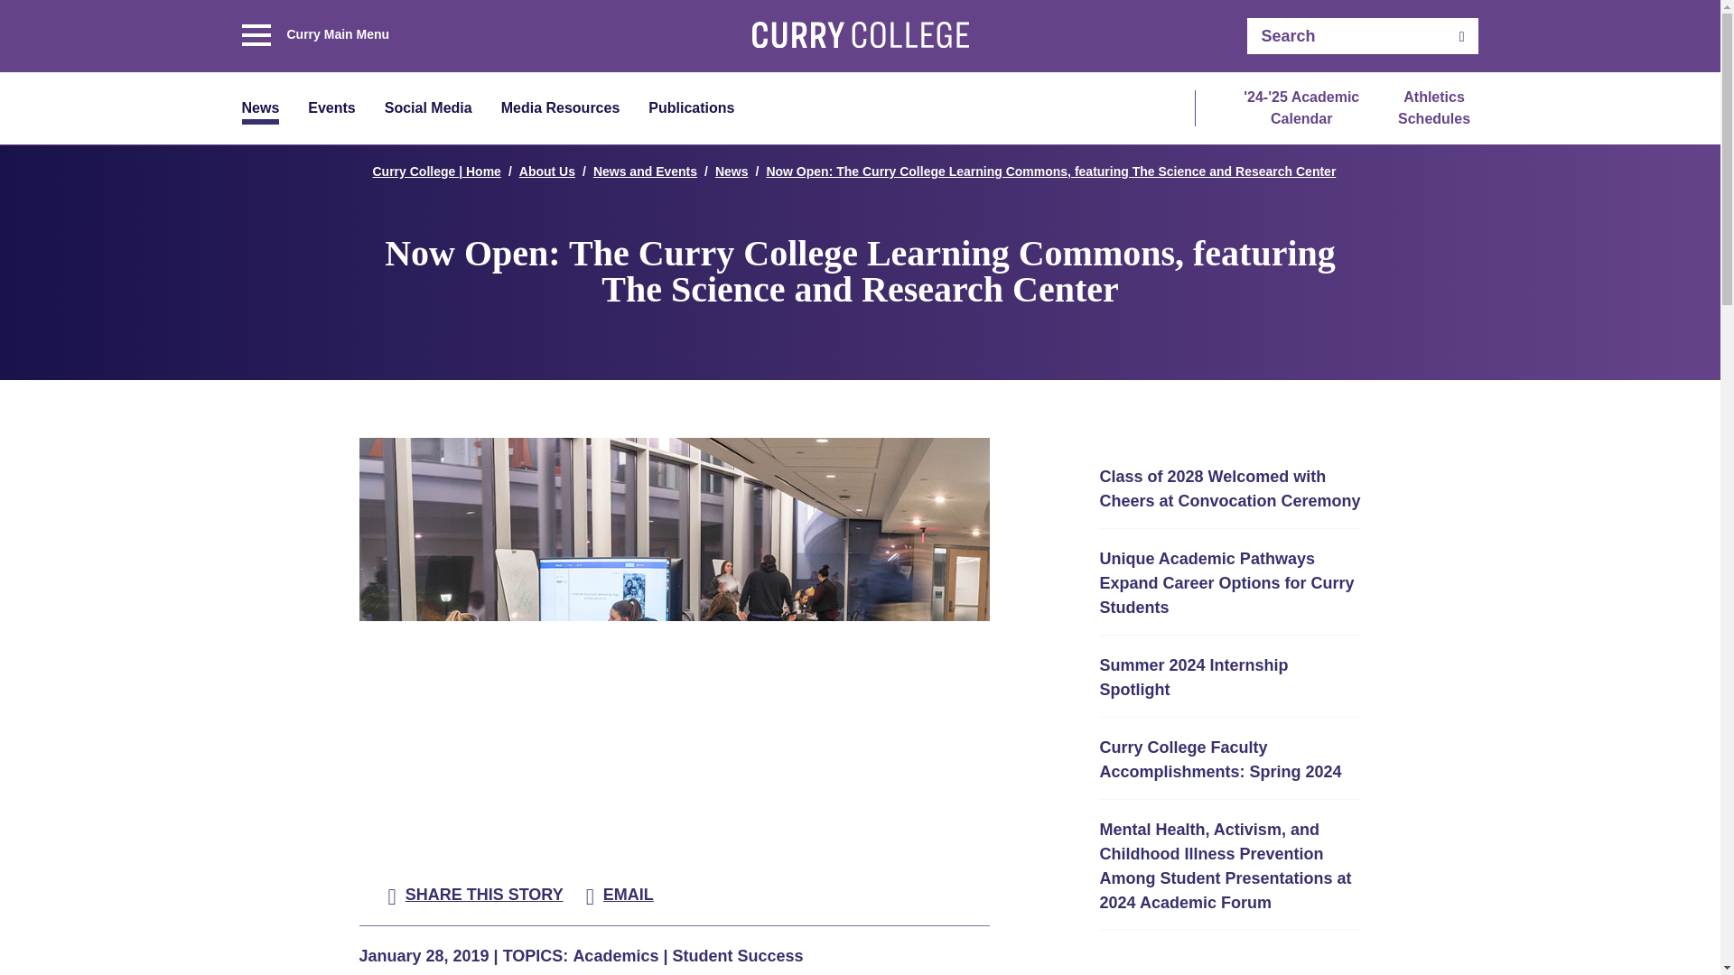 This screenshot has height=975, width=1734. I want to click on Events, so click(331, 109).